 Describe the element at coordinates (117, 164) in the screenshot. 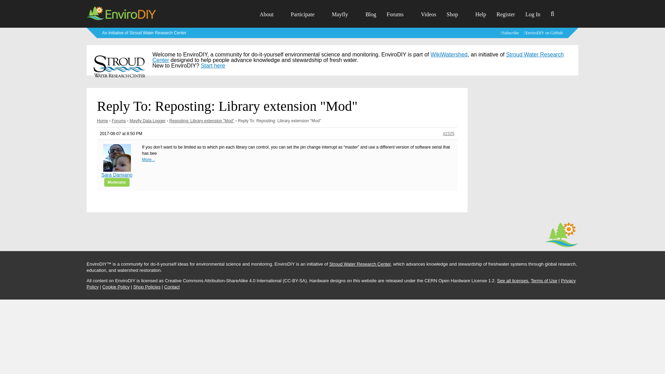

I see `View Sara Damiano's profile` at that location.